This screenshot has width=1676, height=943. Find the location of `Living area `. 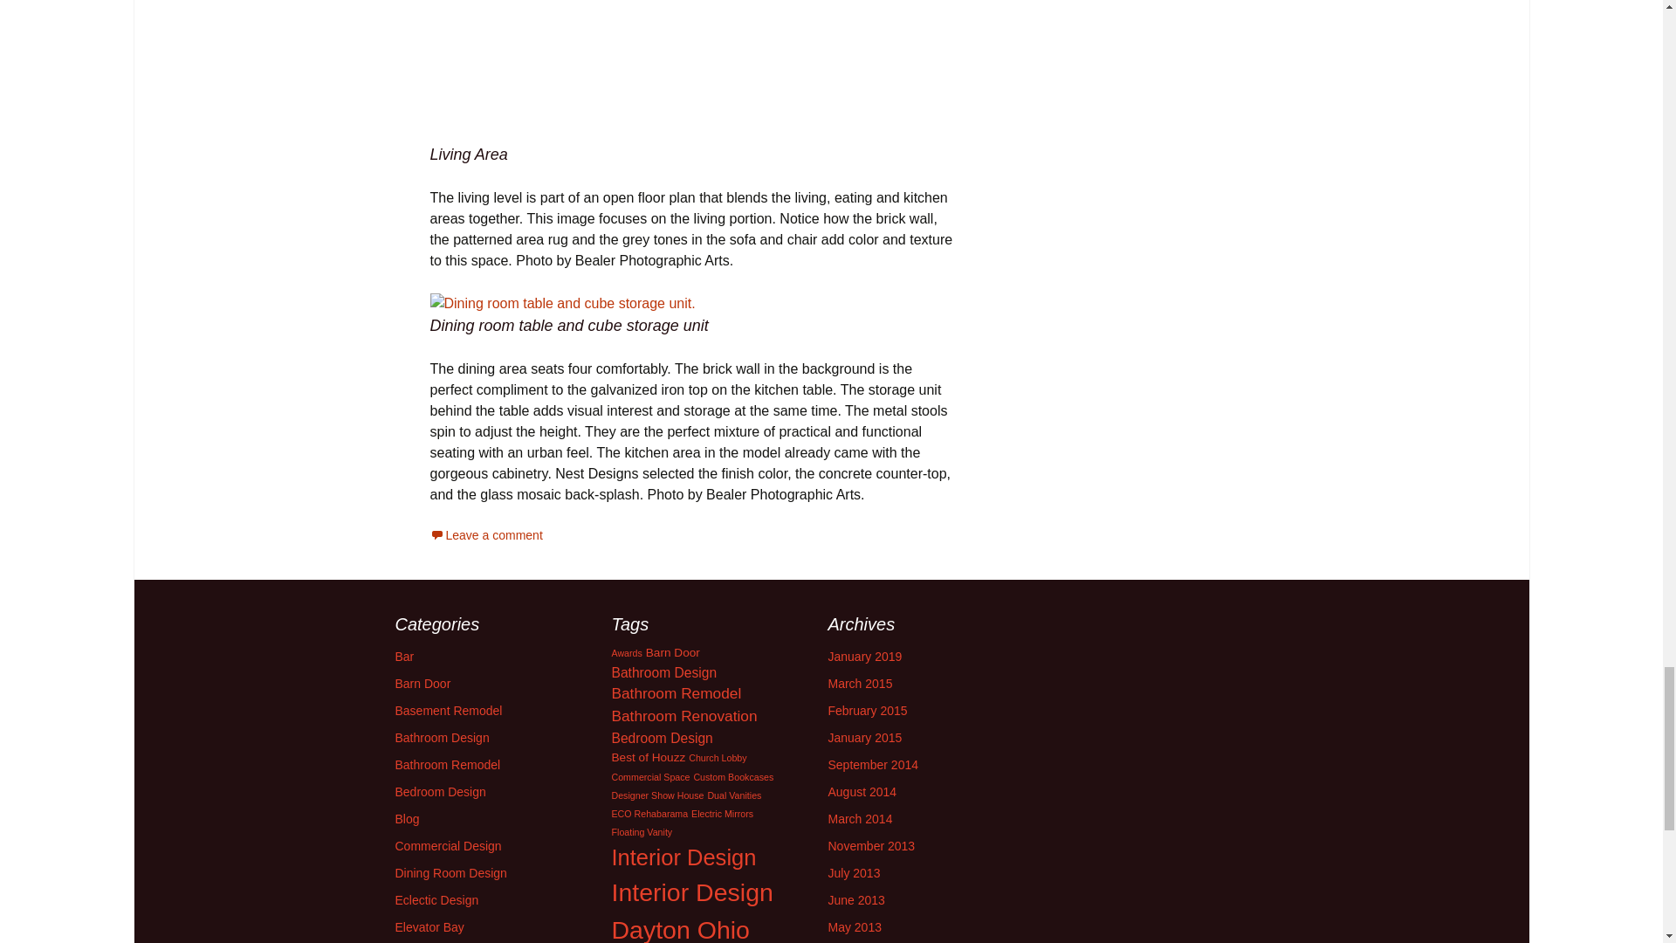

Living area  is located at coordinates (693, 72).